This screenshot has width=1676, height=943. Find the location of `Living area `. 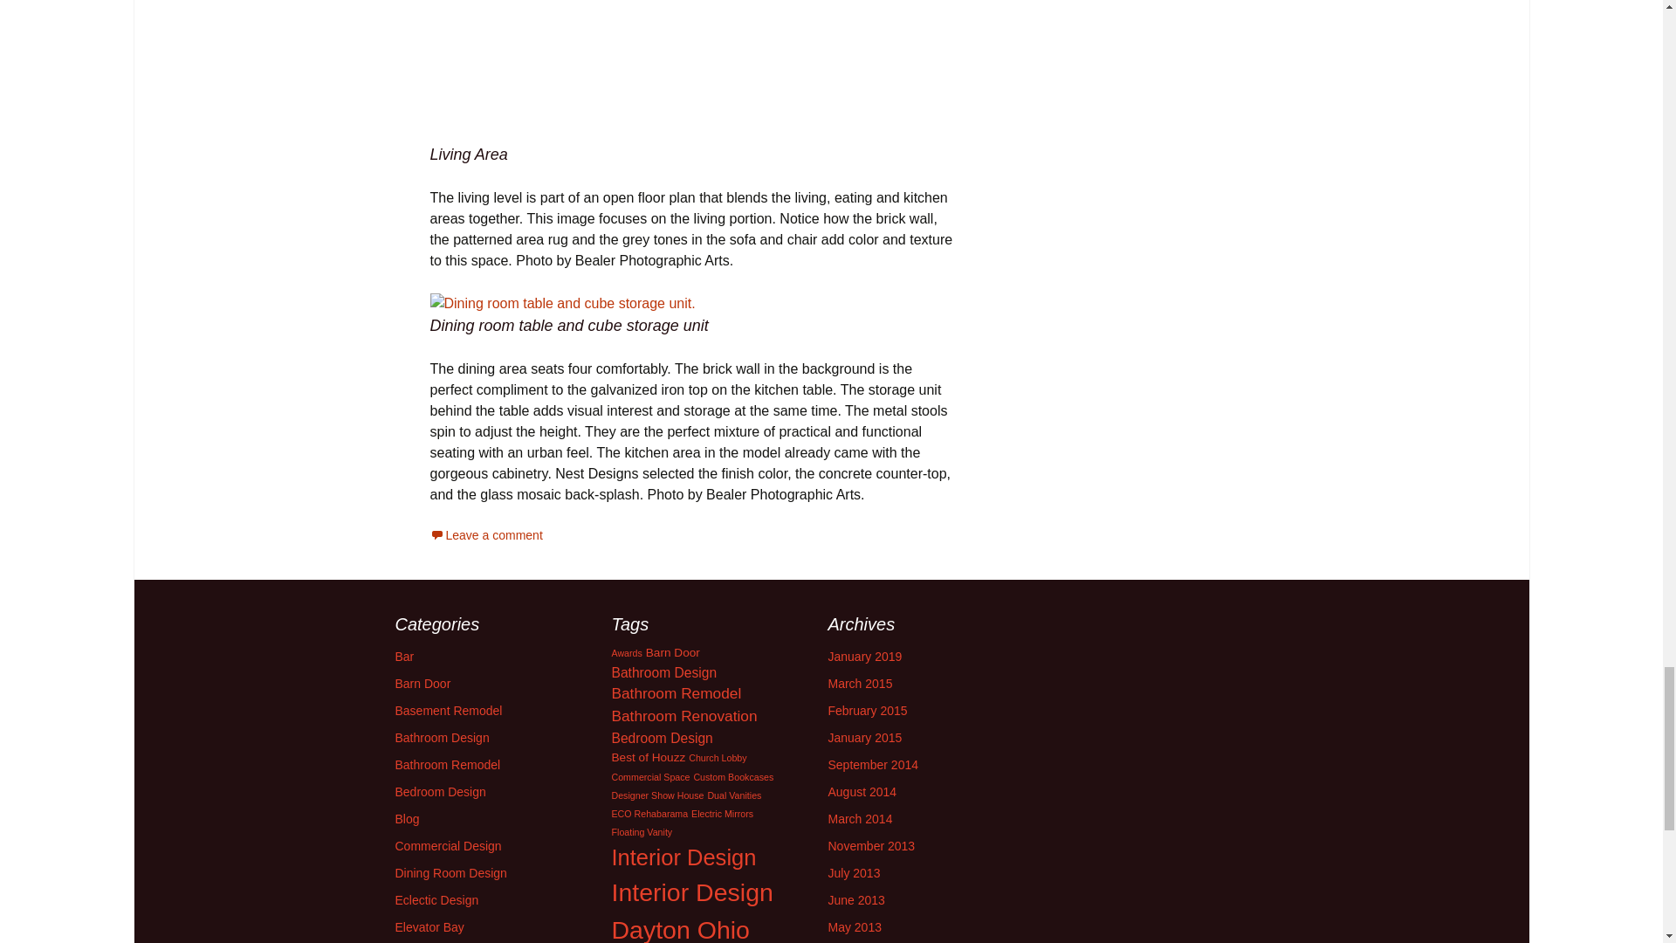

Living area  is located at coordinates (693, 72).